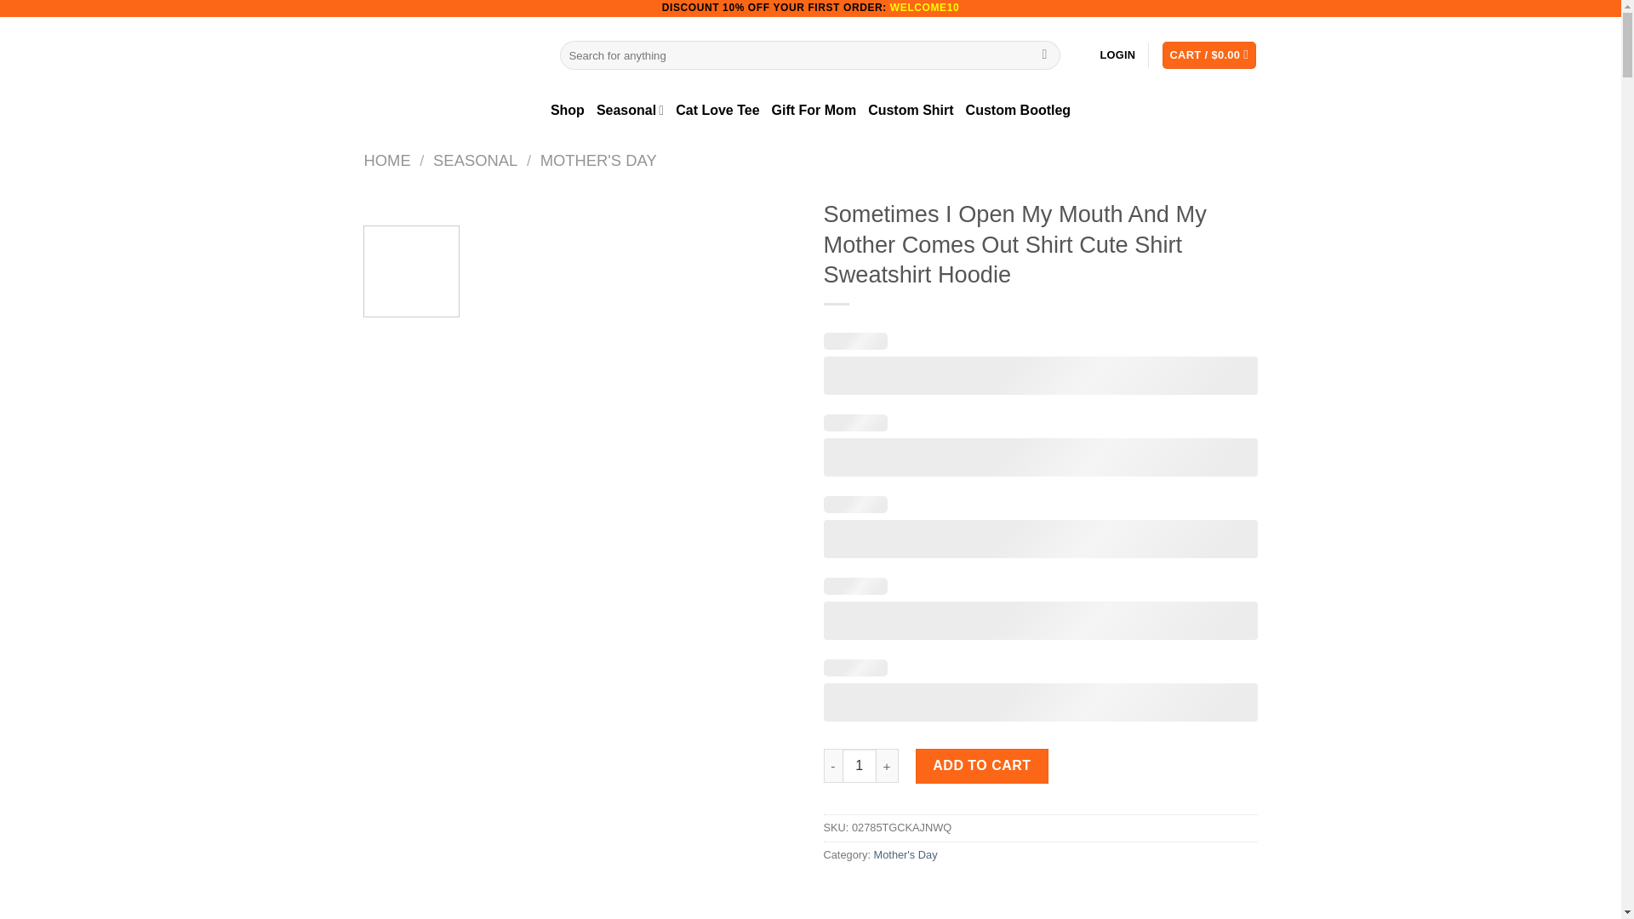 This screenshot has width=1634, height=919. Describe the element at coordinates (1117, 55) in the screenshot. I see `LOGIN` at that location.